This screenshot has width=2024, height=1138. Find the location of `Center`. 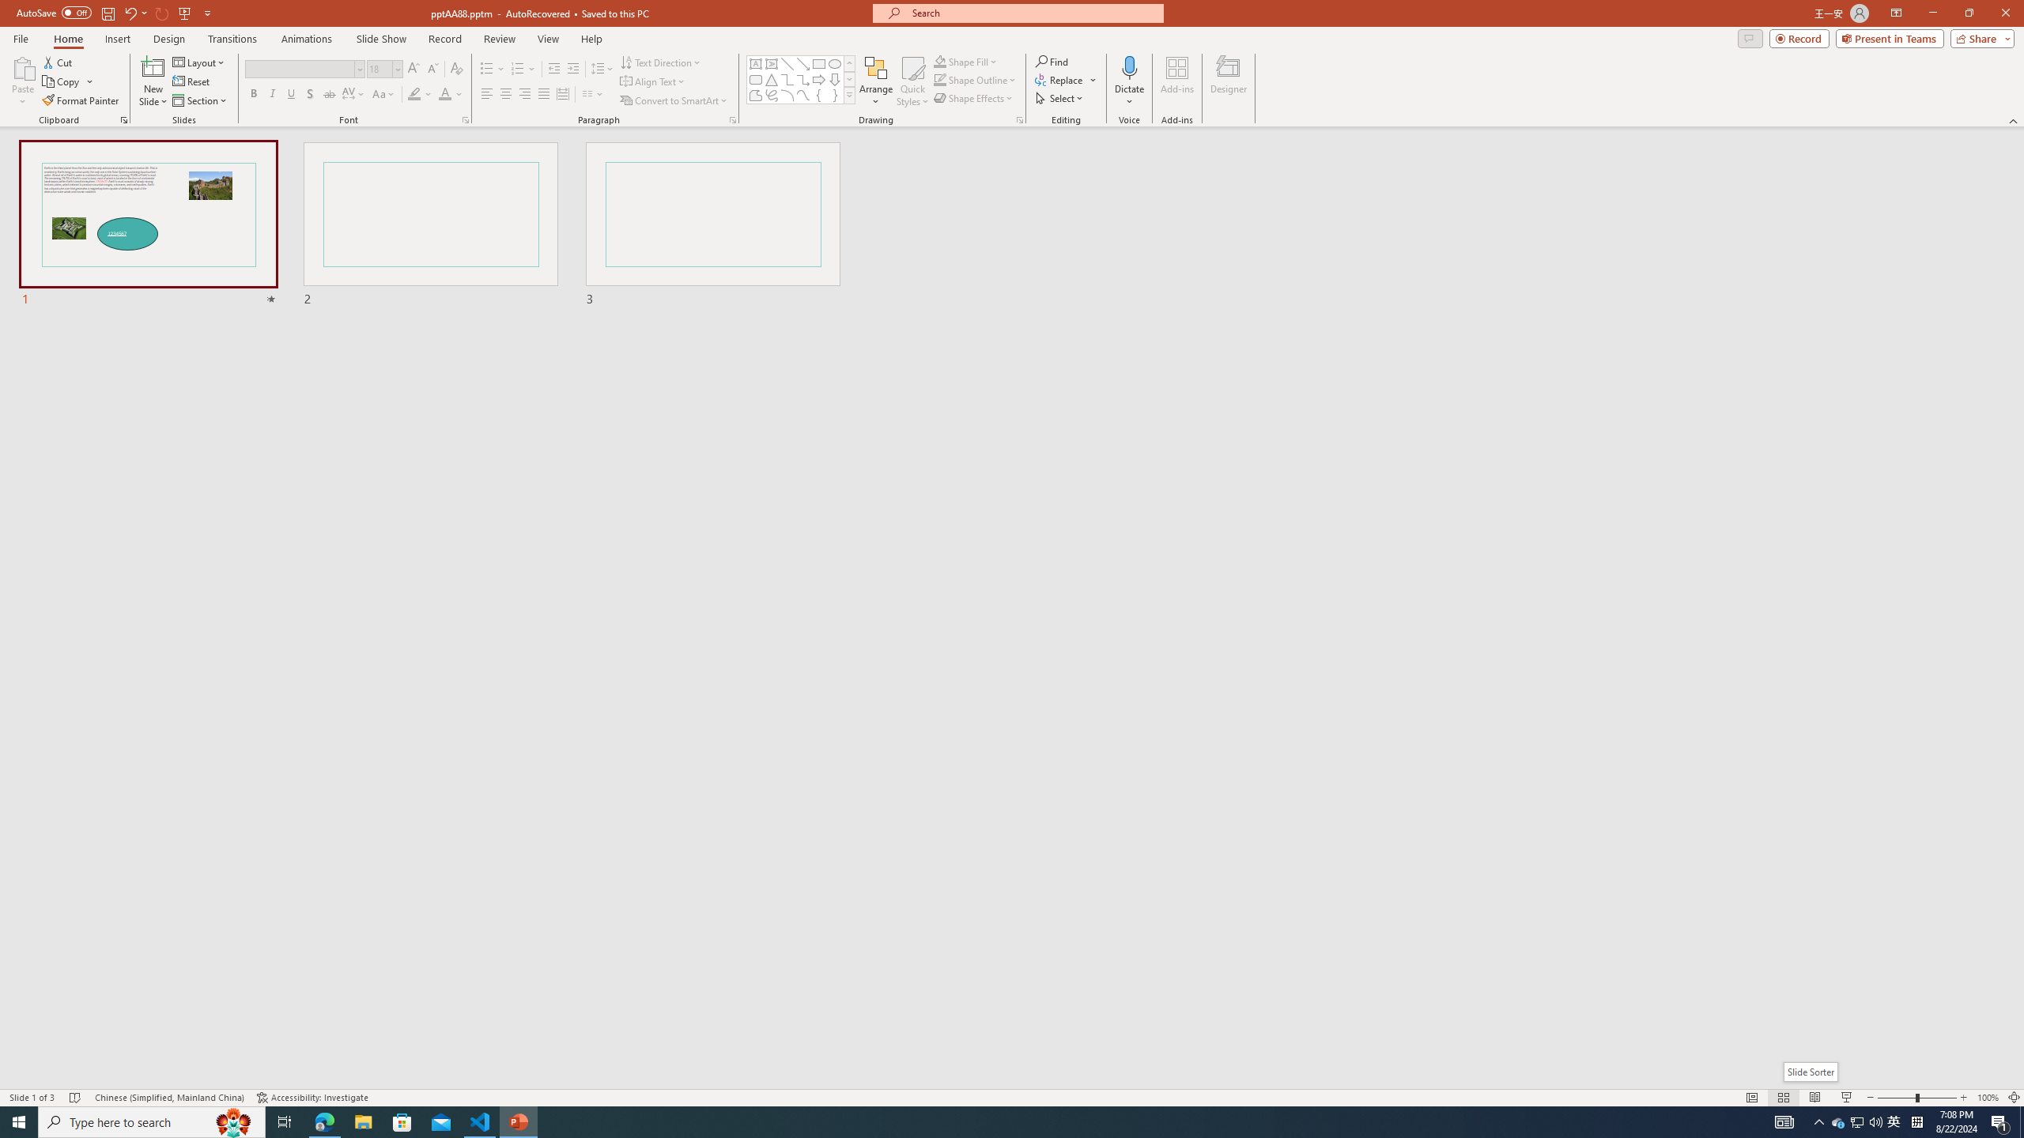

Center is located at coordinates (506, 95).